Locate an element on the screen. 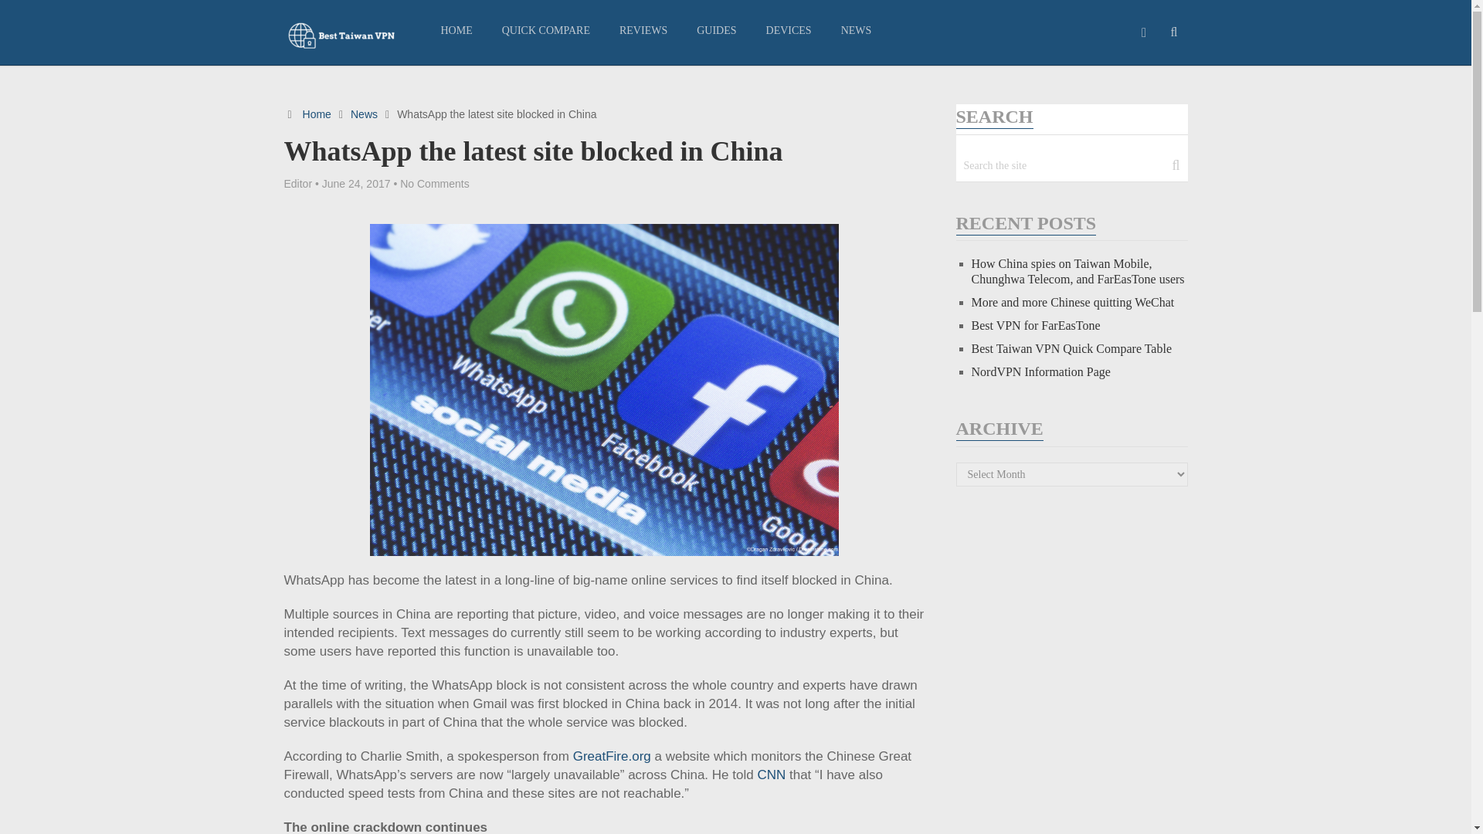 The image size is (1483, 834). CNN is located at coordinates (772, 775).